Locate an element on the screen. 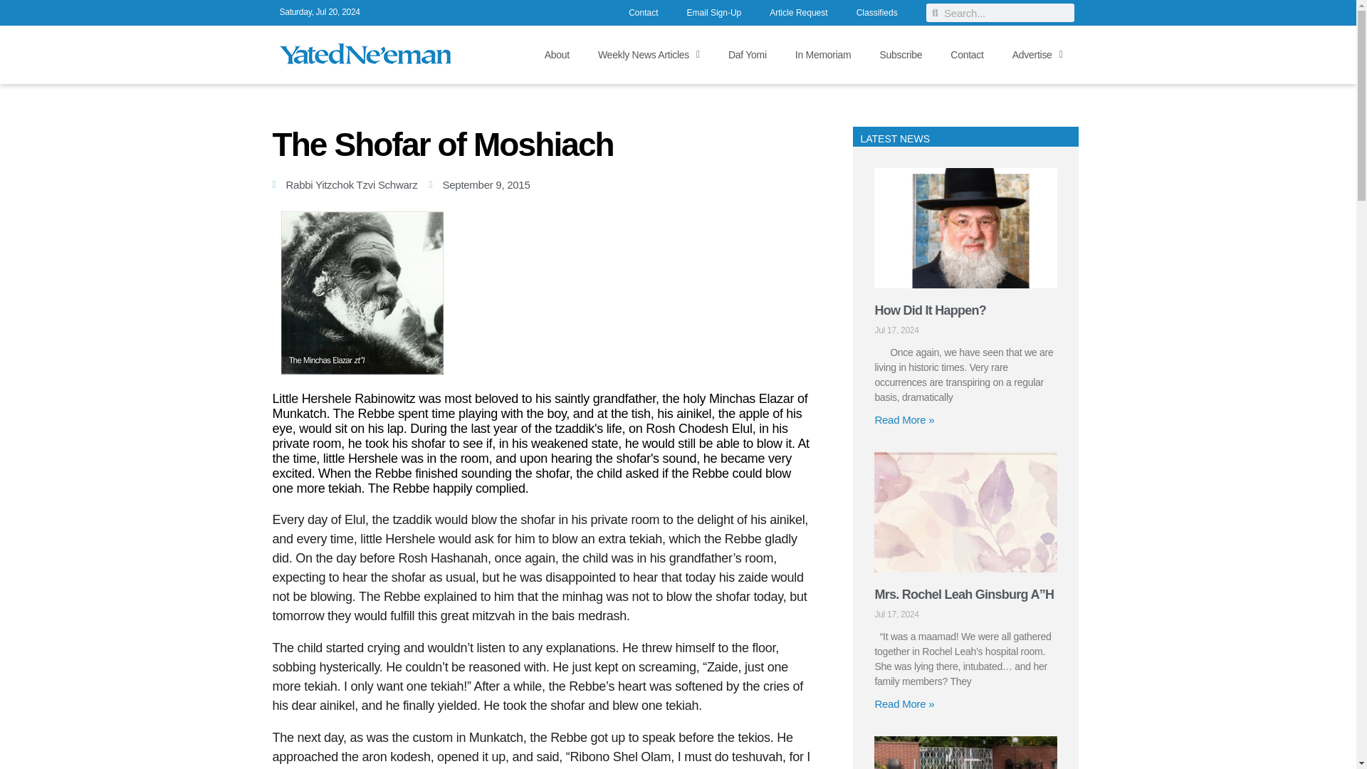 This screenshot has width=1367, height=769. About is located at coordinates (557, 55).